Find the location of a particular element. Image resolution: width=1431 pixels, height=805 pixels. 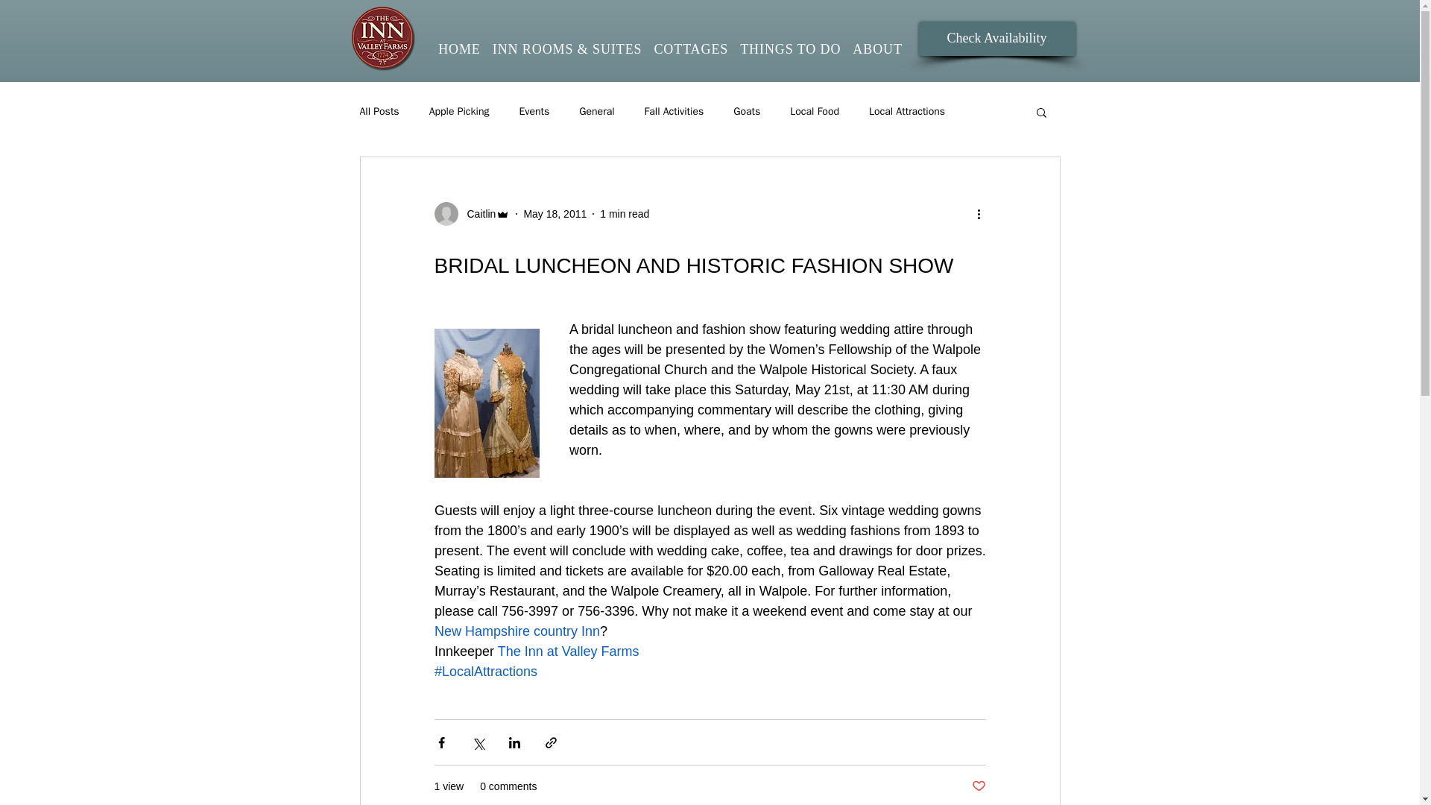

Apple Picking is located at coordinates (459, 112).